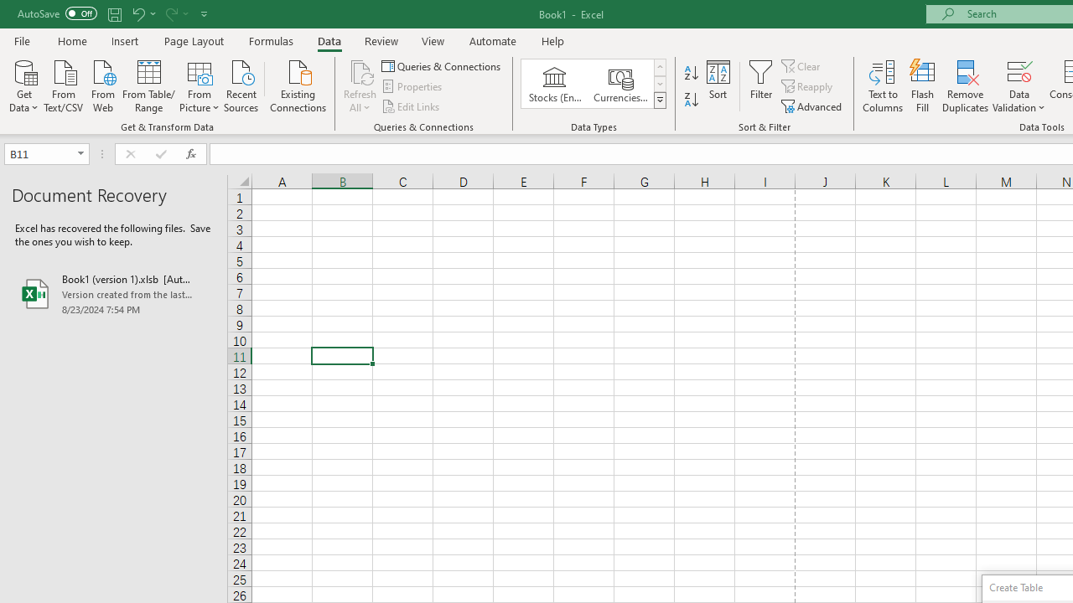  Describe the element at coordinates (412, 106) in the screenshot. I see `Edit Links` at that location.